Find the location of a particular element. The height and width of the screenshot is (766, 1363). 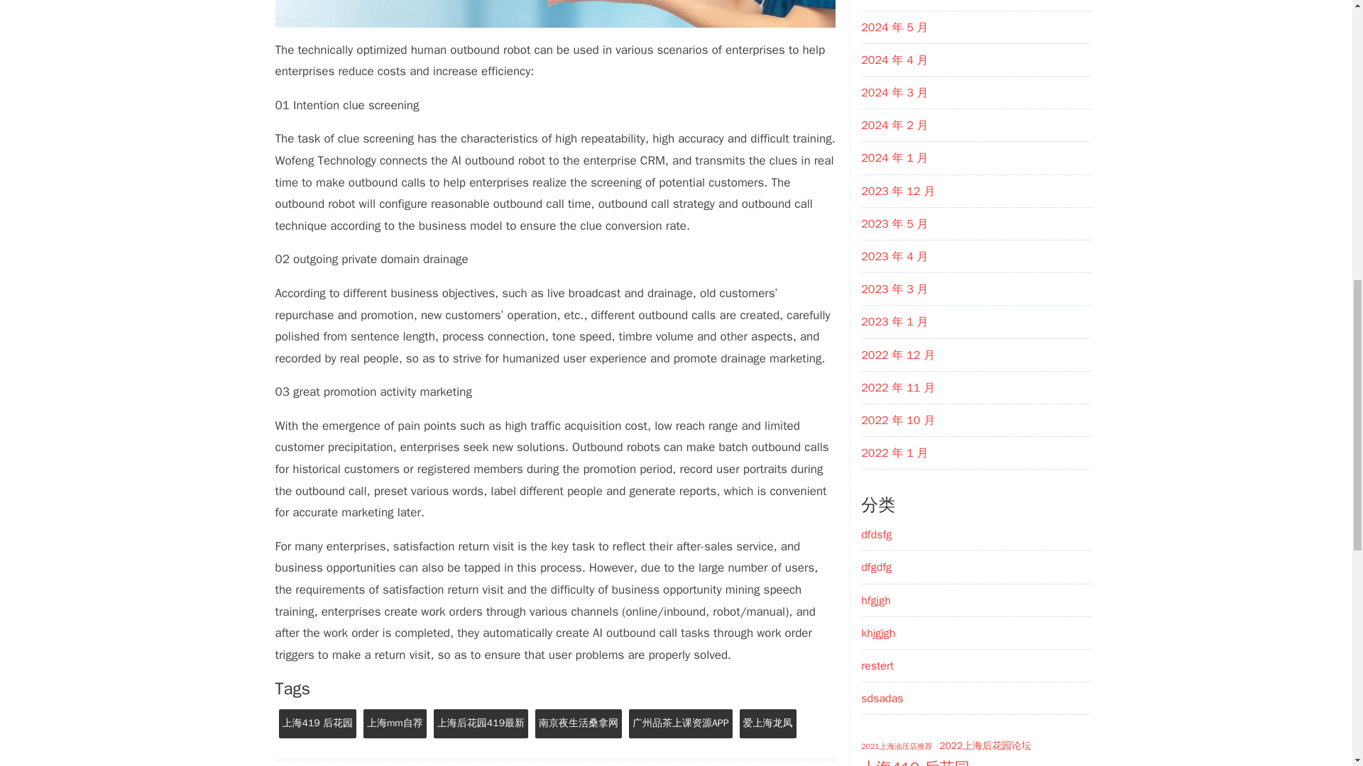

sdsadas is located at coordinates (882, 698).